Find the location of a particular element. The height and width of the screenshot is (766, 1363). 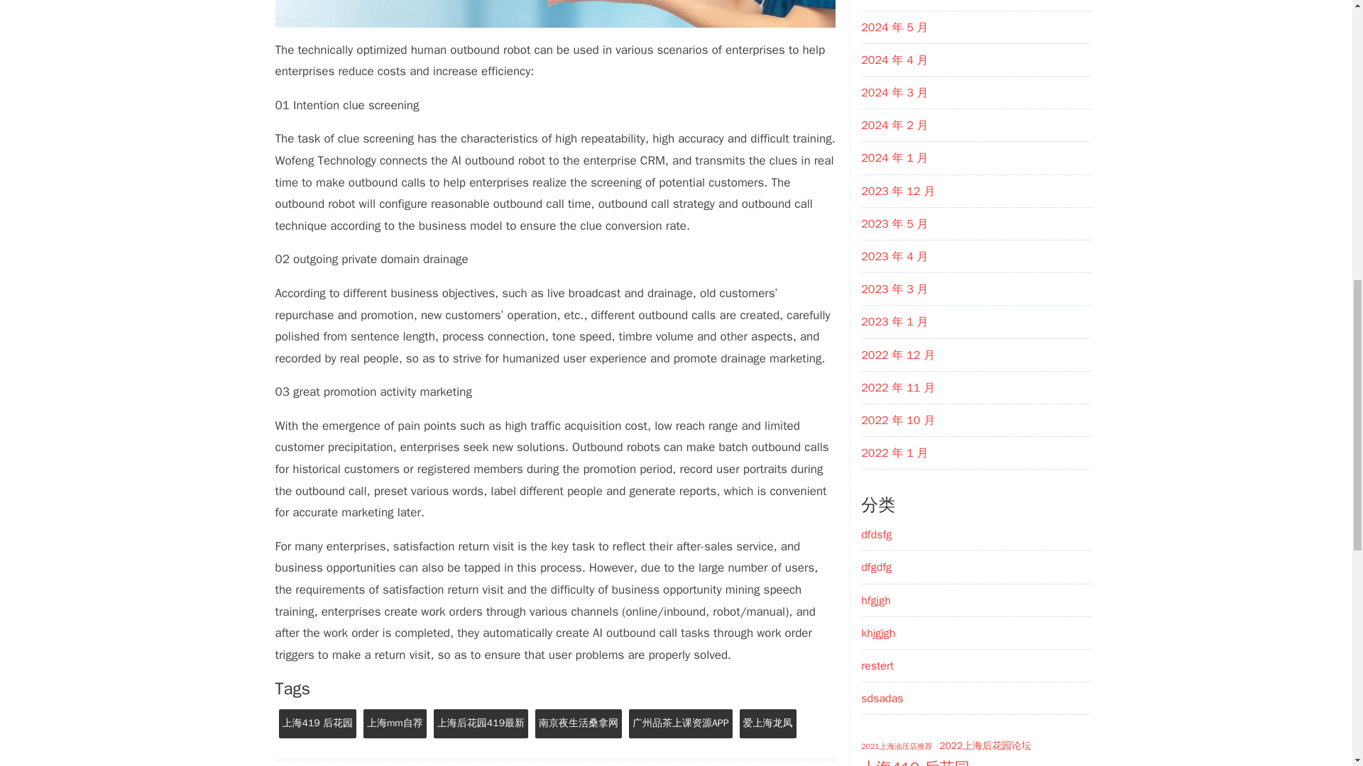

sdsadas is located at coordinates (882, 698).